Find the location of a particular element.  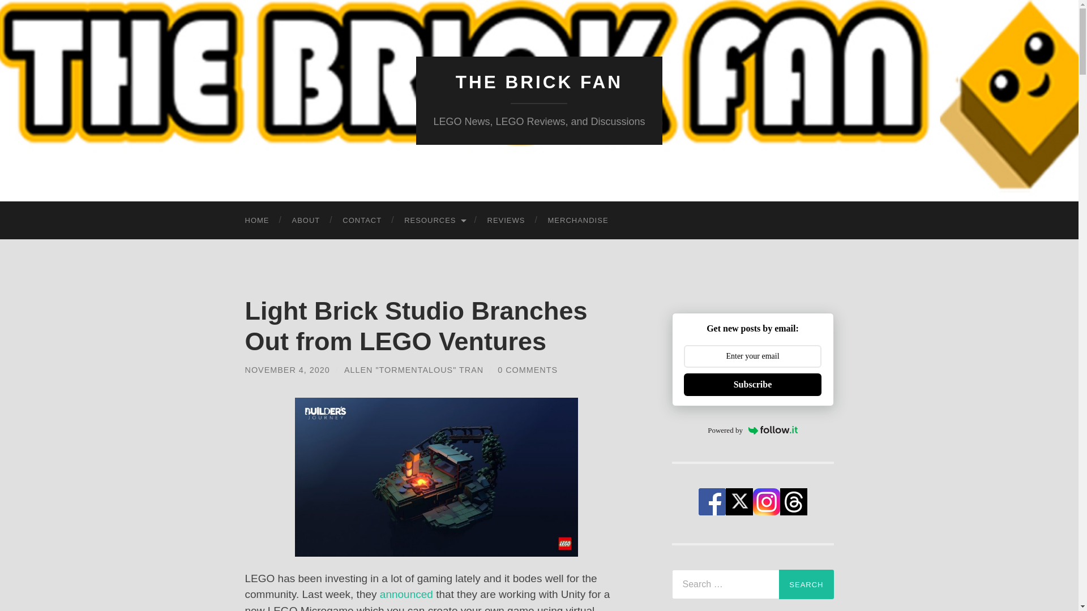

REVIEWS is located at coordinates (506, 221).